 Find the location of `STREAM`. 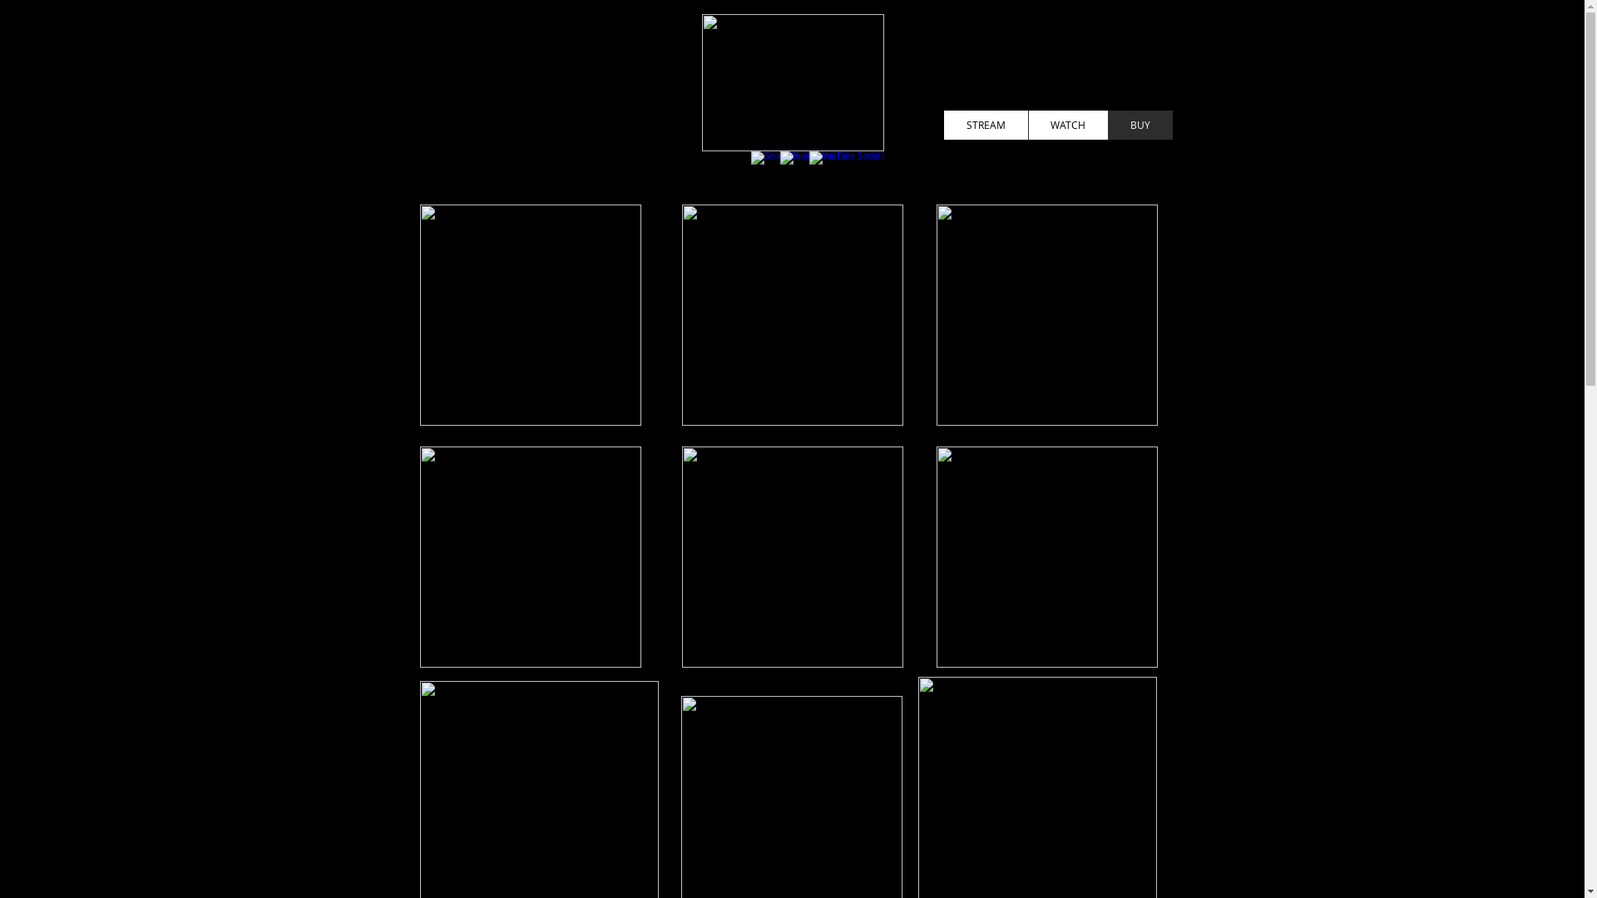

STREAM is located at coordinates (985, 125).